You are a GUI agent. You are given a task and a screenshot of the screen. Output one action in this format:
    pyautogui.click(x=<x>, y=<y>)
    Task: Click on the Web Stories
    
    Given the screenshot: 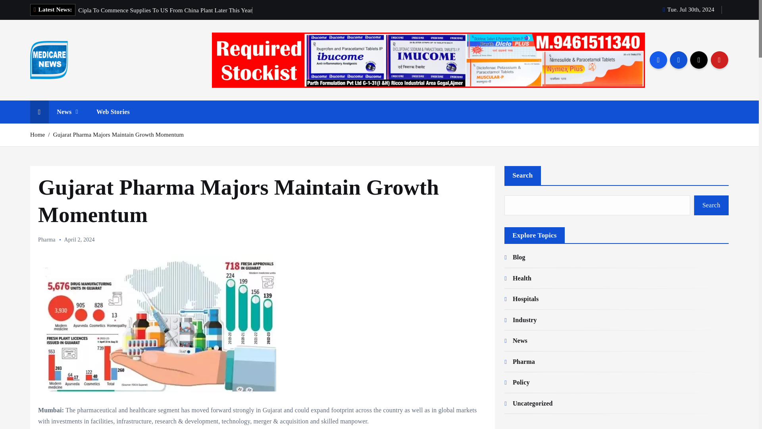 What is the action you would take?
    pyautogui.click(x=113, y=112)
    